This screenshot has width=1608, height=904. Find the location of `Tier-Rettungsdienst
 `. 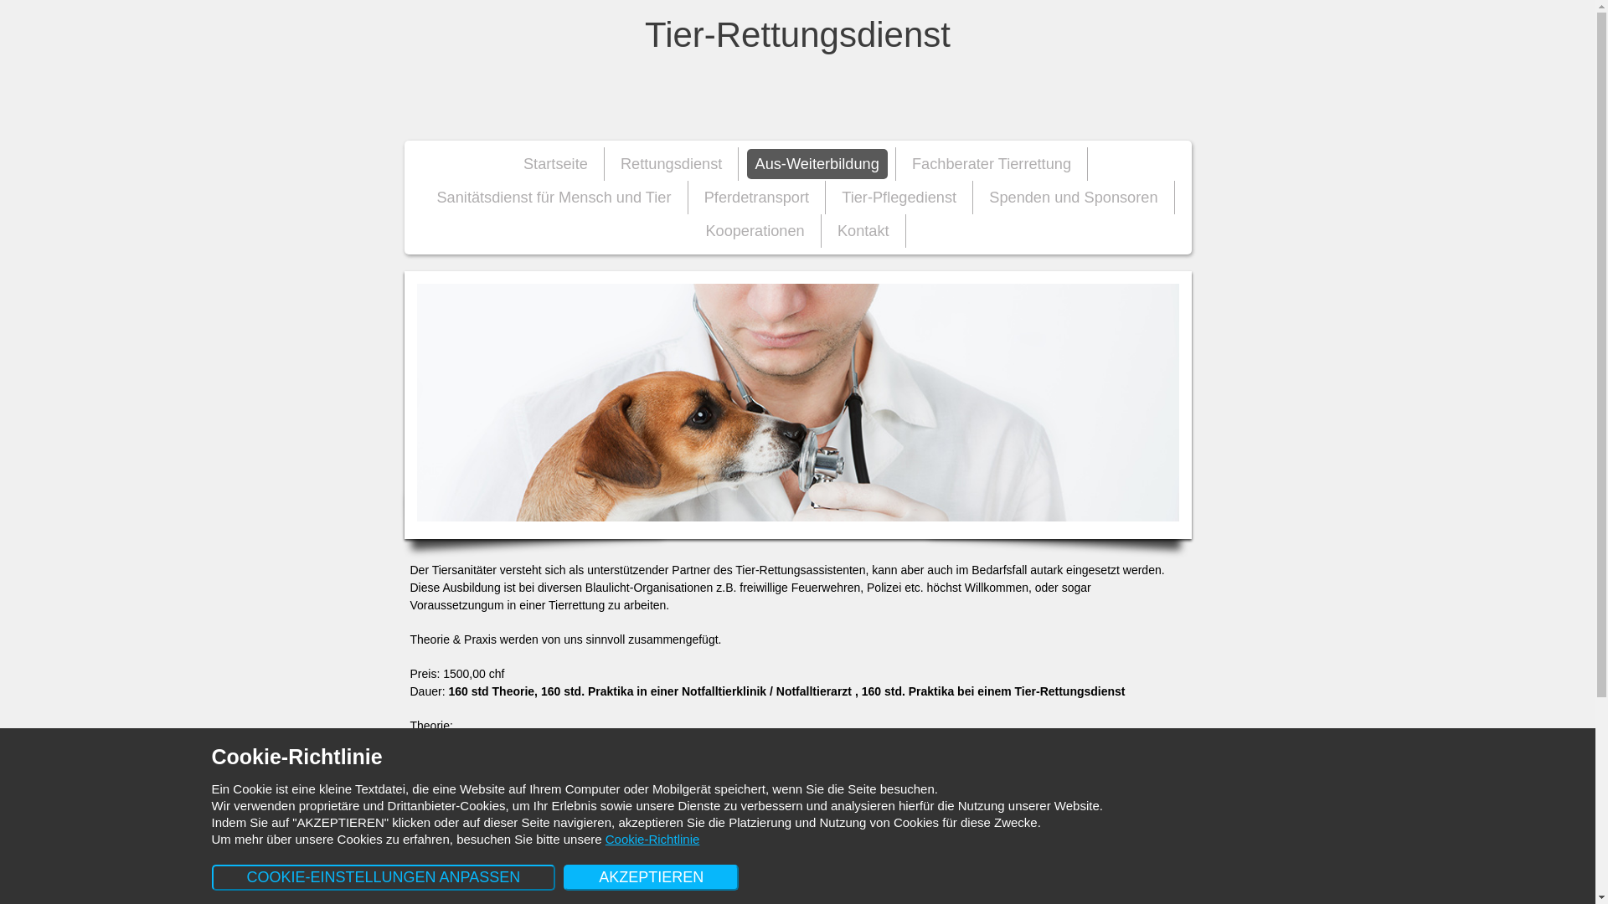

Tier-Rettungsdienst
  is located at coordinates (797, 70).